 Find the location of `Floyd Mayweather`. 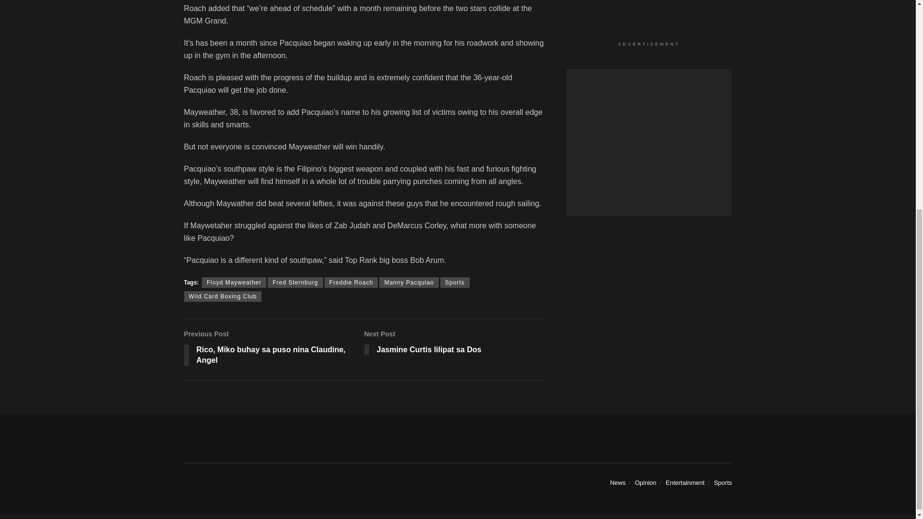

Floyd Mayweather is located at coordinates (222, 296).